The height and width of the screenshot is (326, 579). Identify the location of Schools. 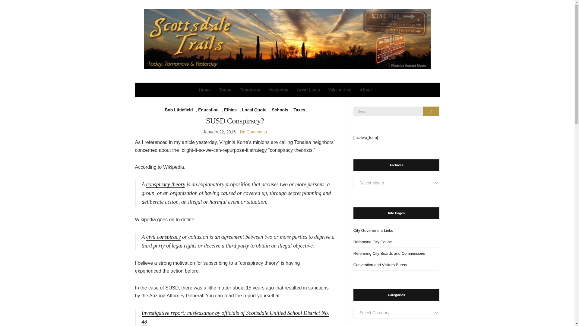
(280, 110).